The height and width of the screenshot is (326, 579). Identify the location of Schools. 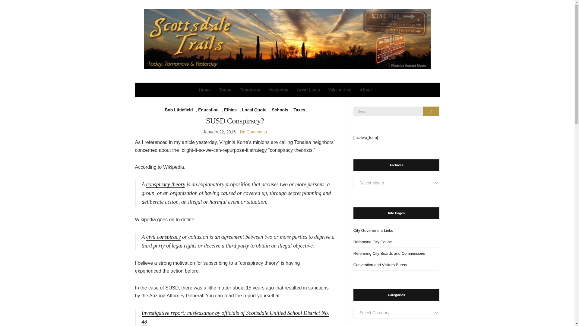
(280, 110).